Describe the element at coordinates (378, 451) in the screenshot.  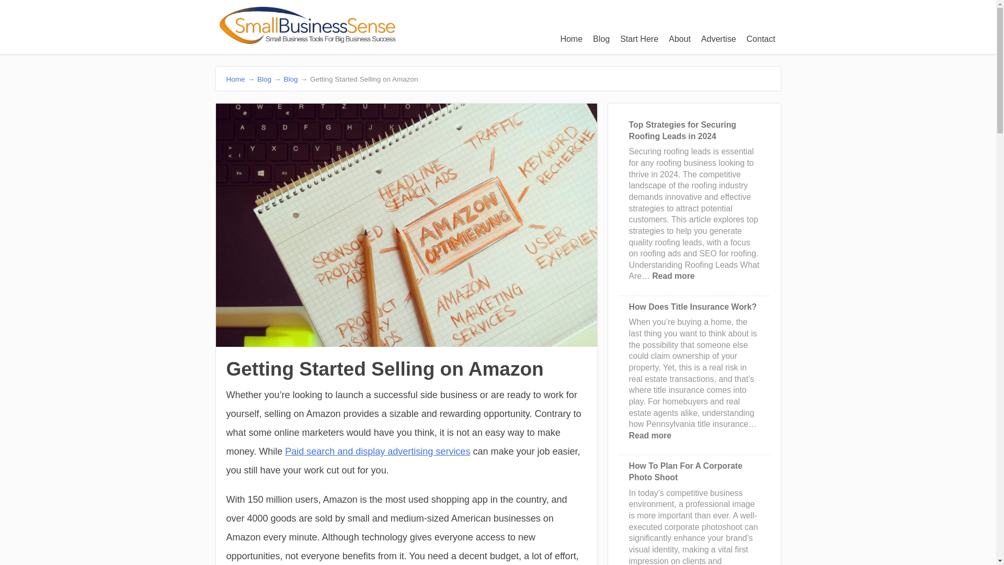
I see `Home` at that location.